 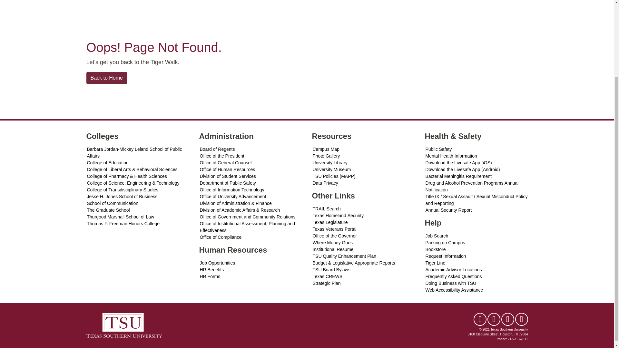 What do you see at coordinates (138, 210) in the screenshot?
I see `Link To The Graduate School Website` at bounding box center [138, 210].